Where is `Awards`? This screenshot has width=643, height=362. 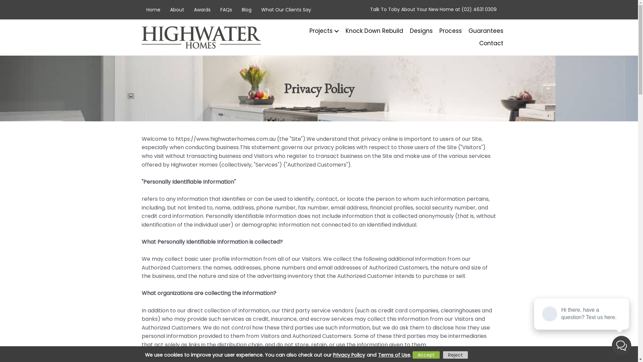 Awards is located at coordinates (202, 10).